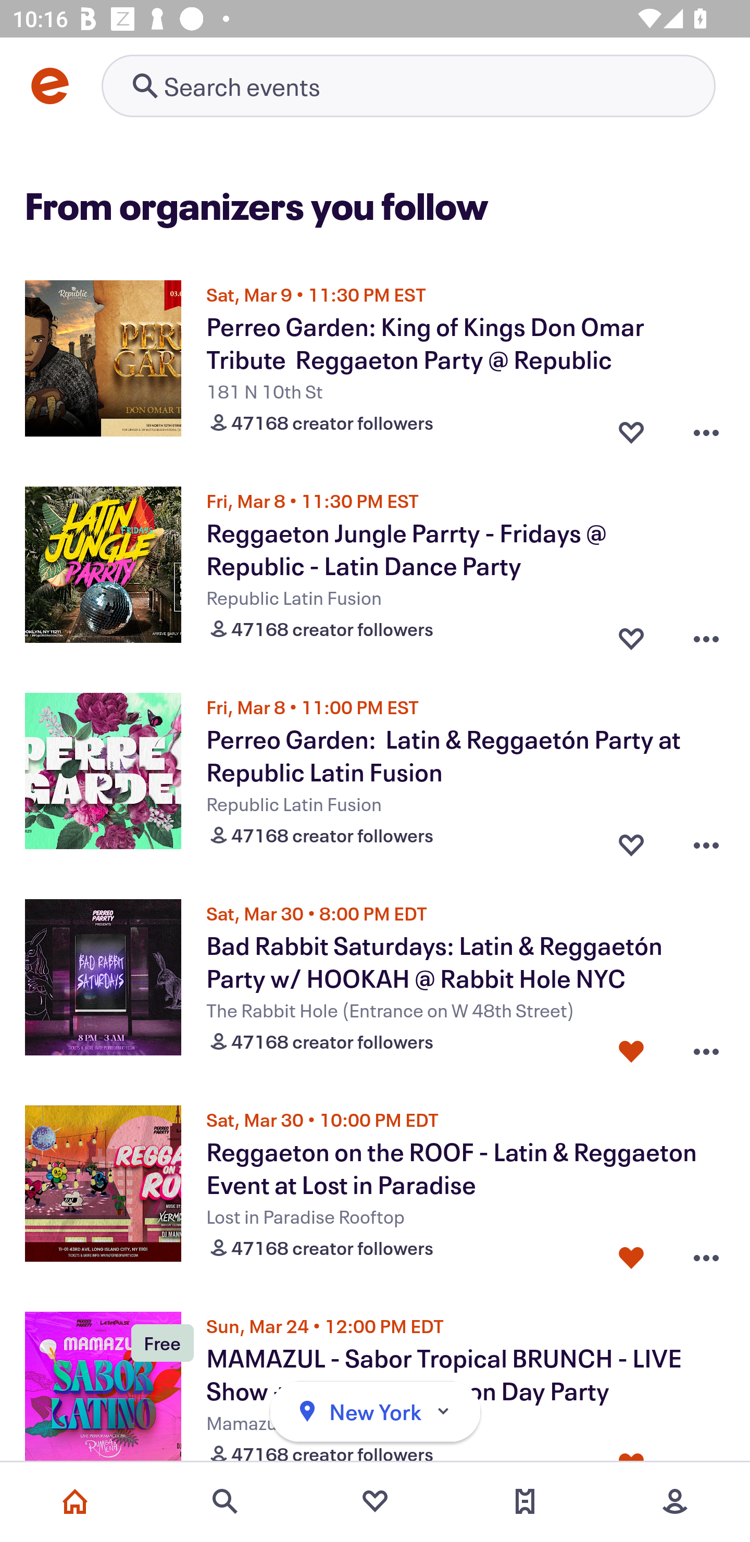 Image resolution: width=750 pixels, height=1542 pixels. I want to click on Overflow menu button, so click(706, 841).